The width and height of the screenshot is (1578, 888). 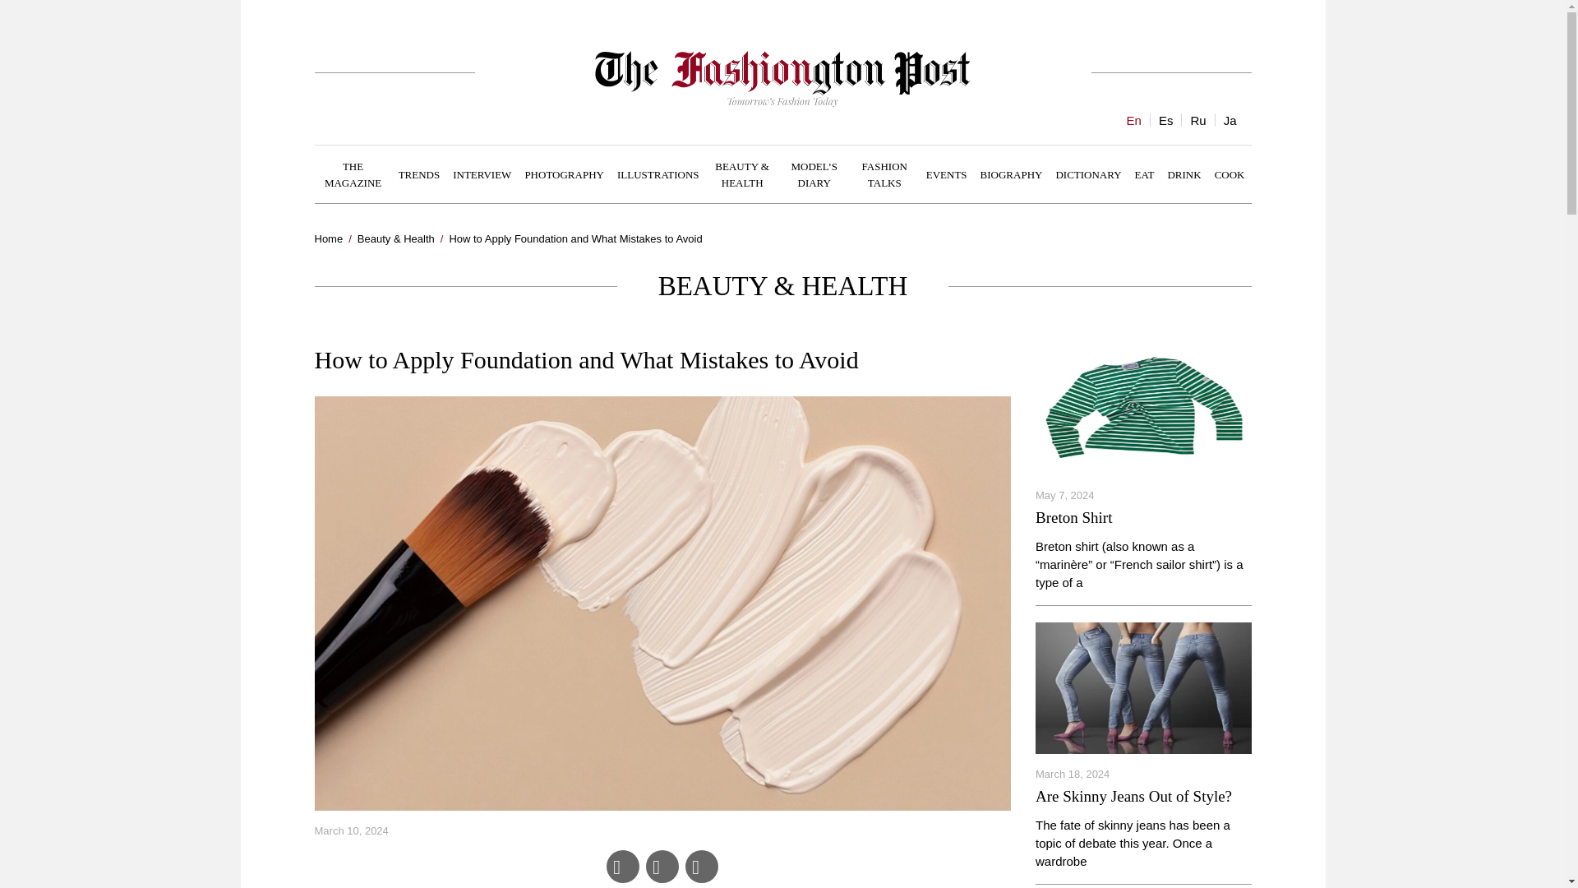 What do you see at coordinates (947, 173) in the screenshot?
I see `EVENTS` at bounding box center [947, 173].